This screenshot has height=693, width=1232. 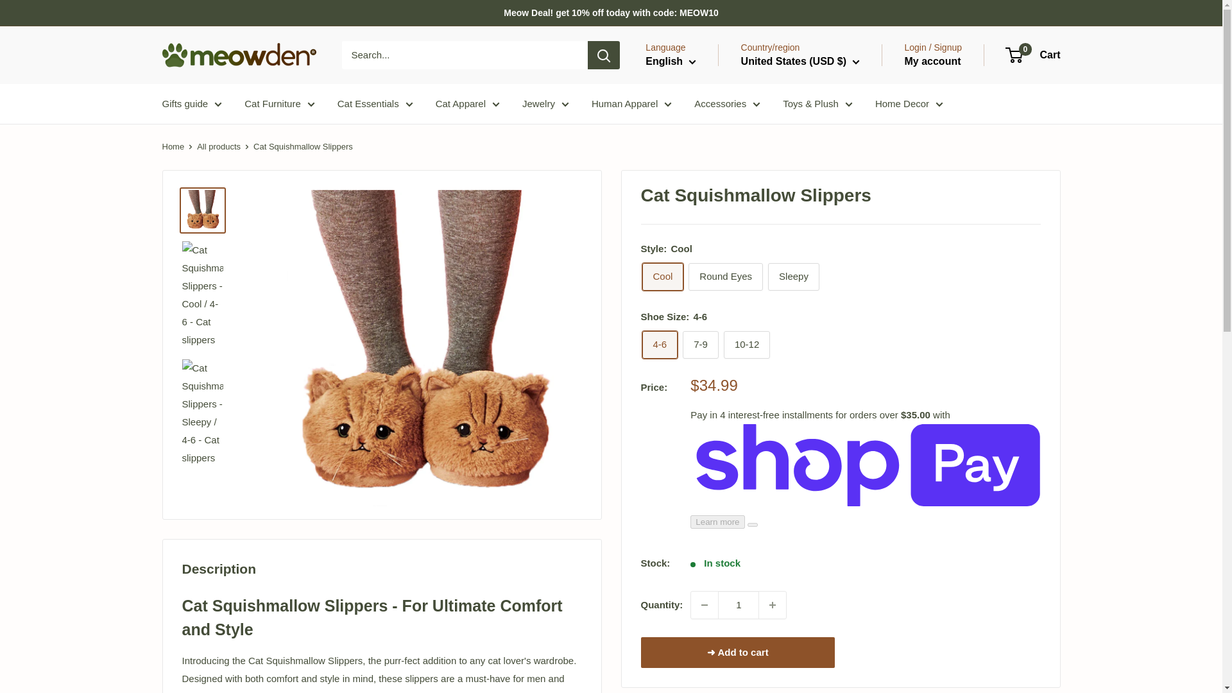 What do you see at coordinates (705, 605) in the screenshot?
I see `Decrease quantity by 1` at bounding box center [705, 605].